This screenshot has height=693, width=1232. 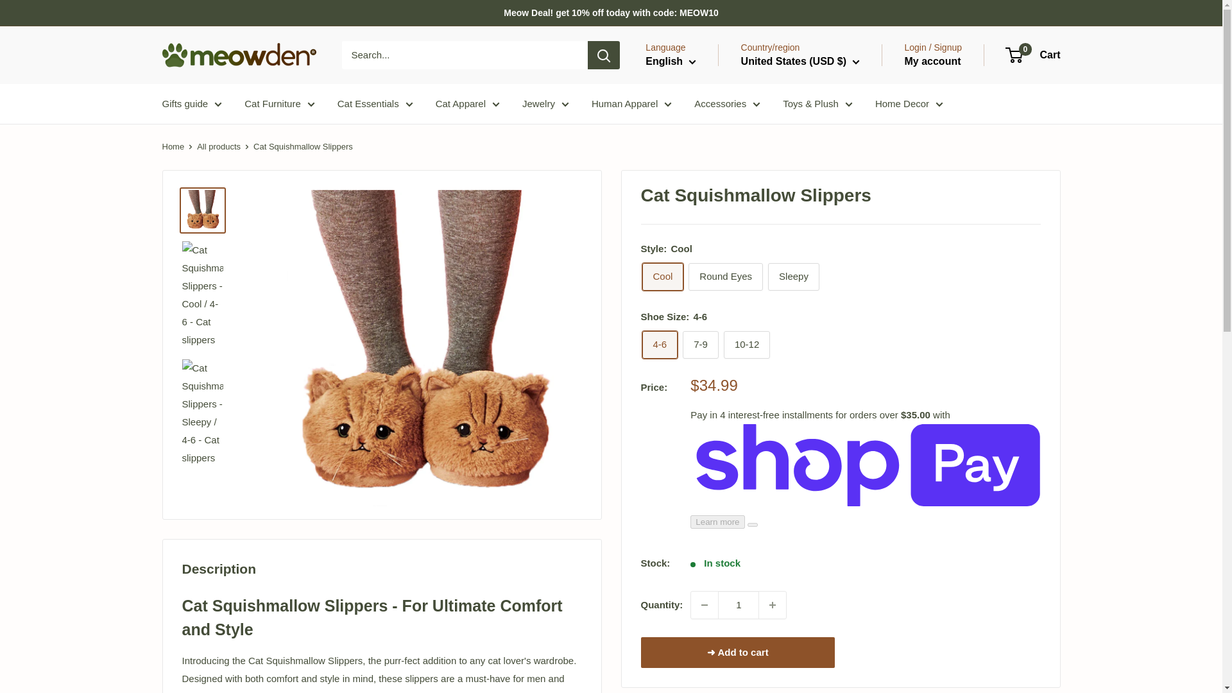 What do you see at coordinates (705, 605) in the screenshot?
I see `Decrease quantity by 1` at bounding box center [705, 605].